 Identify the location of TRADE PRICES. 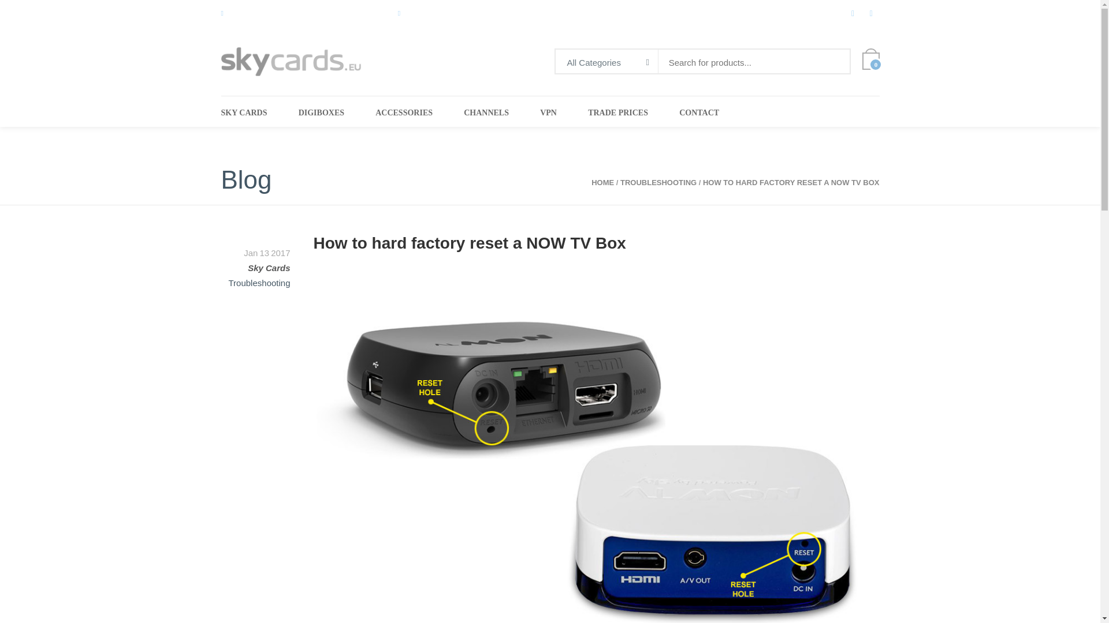
(617, 117).